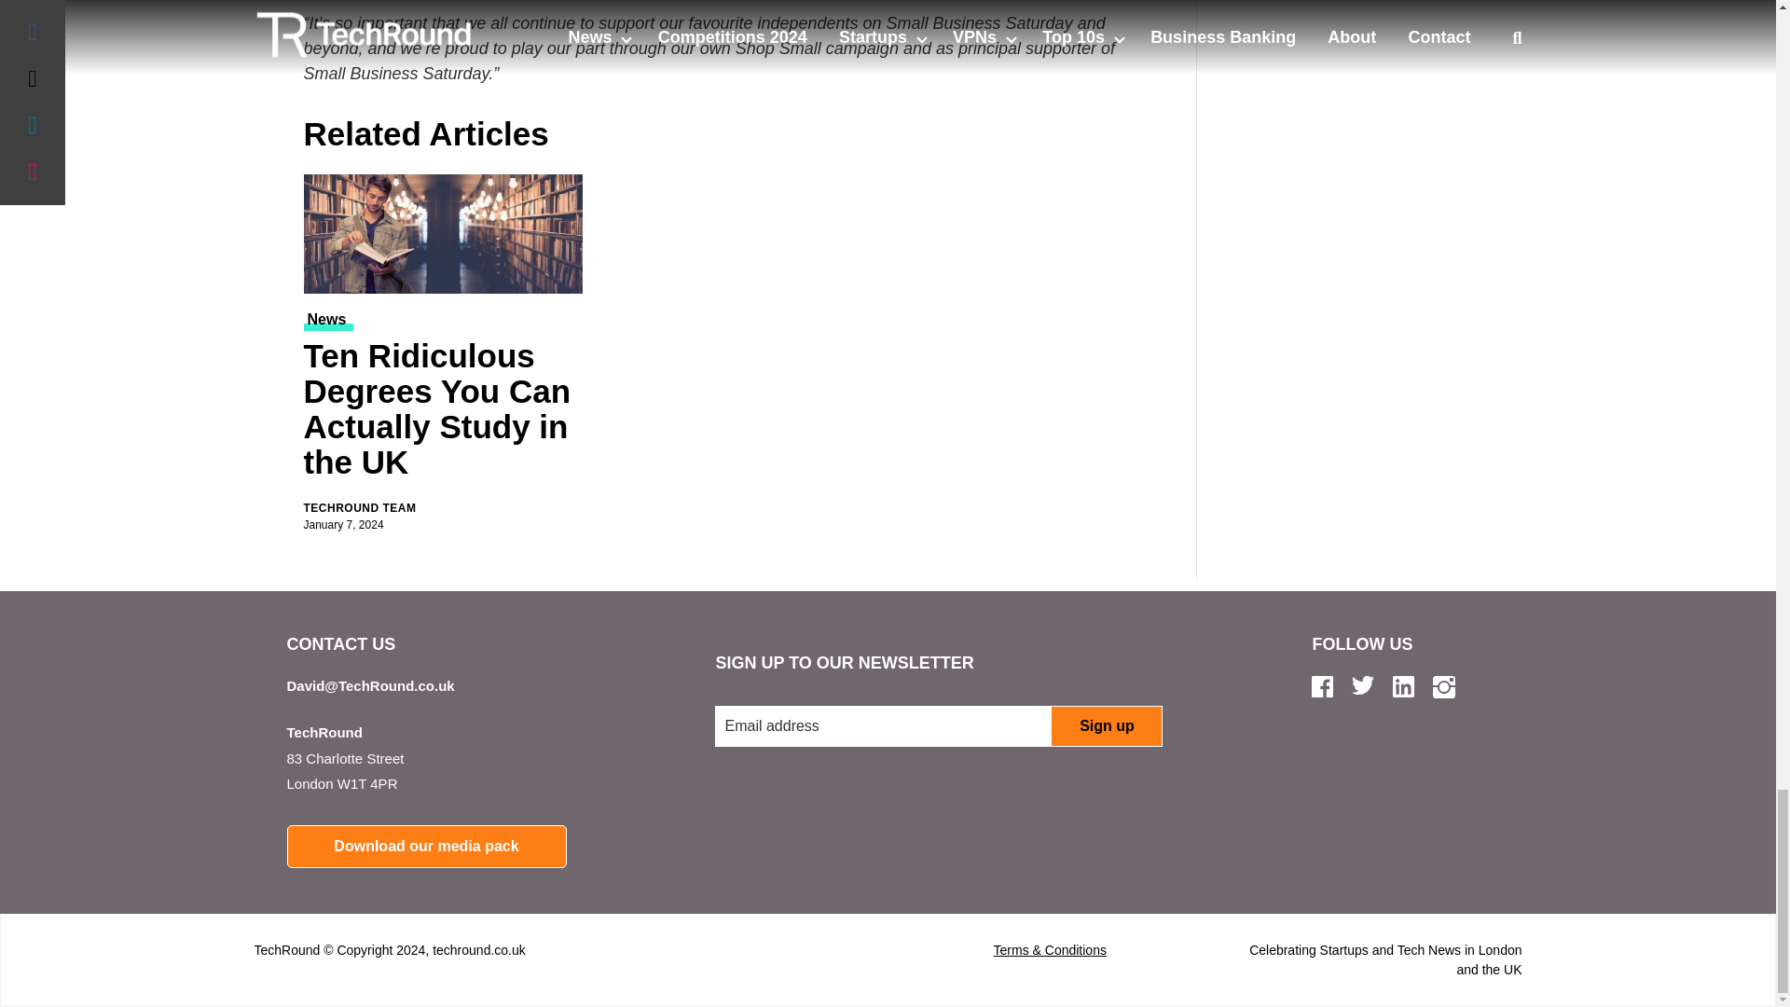  Describe the element at coordinates (444, 233) in the screenshot. I see `Ten Ridiculous Degrees You Can Actually Study in the UK` at that location.